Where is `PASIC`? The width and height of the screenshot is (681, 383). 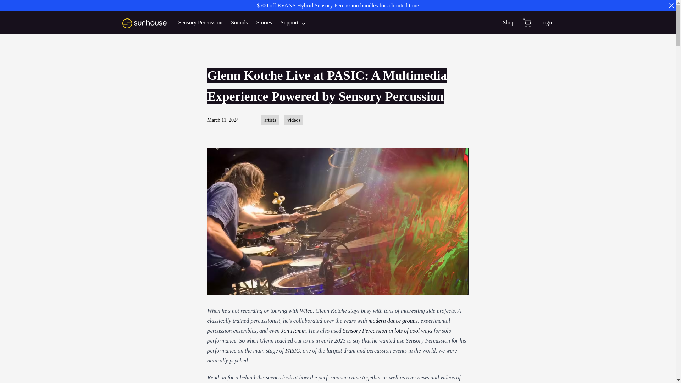 PASIC is located at coordinates (292, 350).